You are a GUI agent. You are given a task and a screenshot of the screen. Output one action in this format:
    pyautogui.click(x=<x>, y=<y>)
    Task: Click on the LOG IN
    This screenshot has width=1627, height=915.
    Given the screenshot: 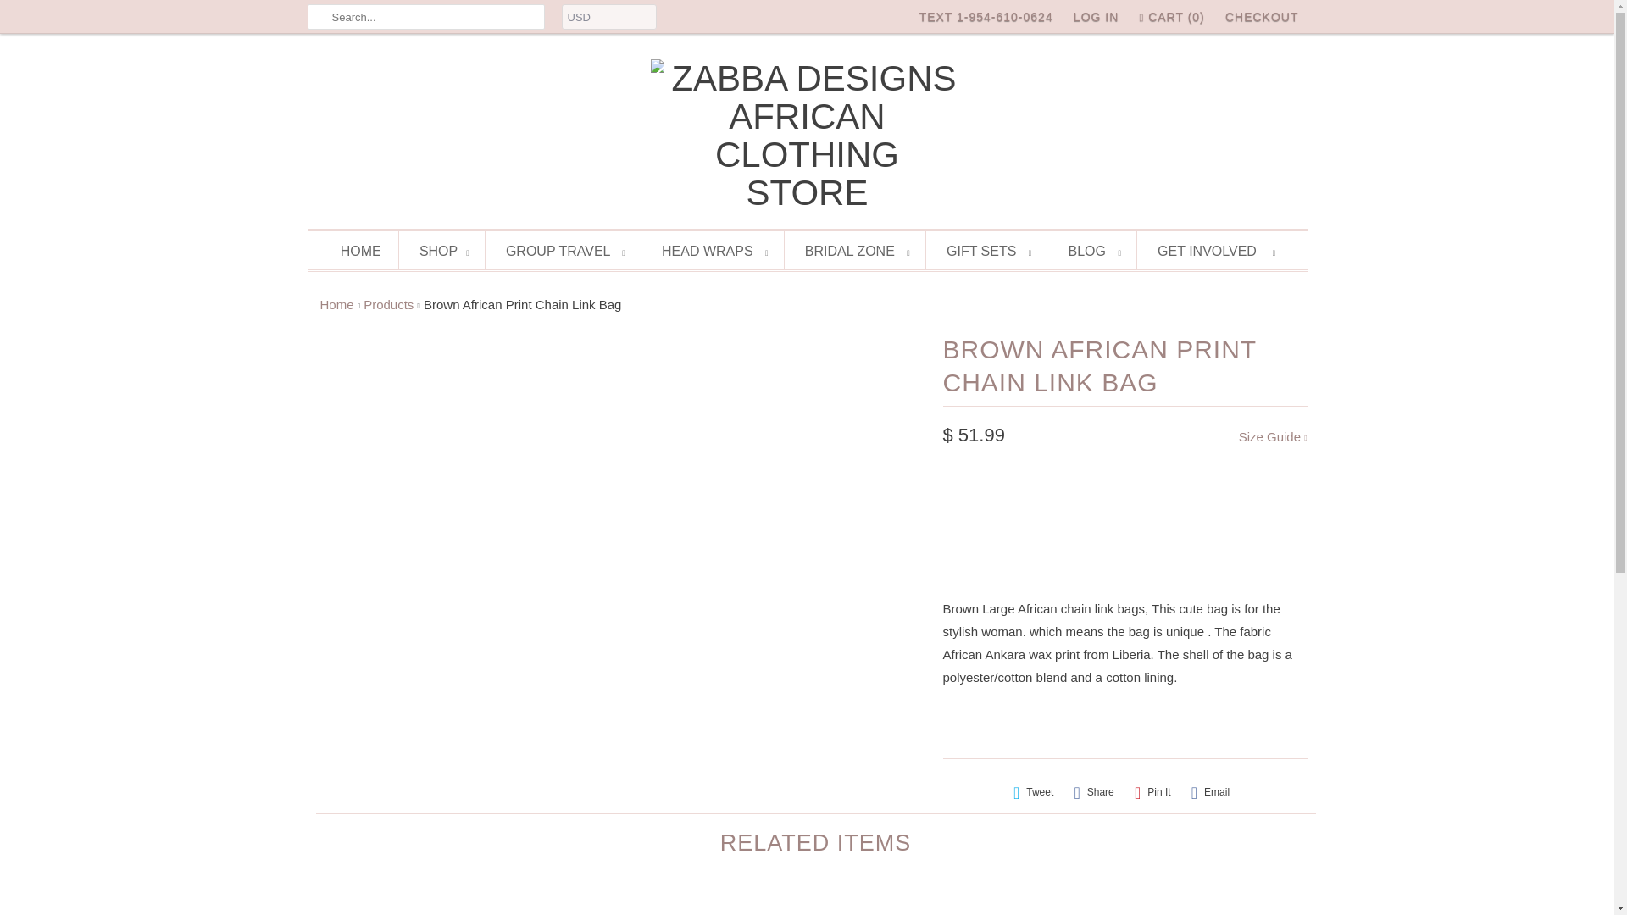 What is the action you would take?
    pyautogui.click(x=1097, y=17)
    